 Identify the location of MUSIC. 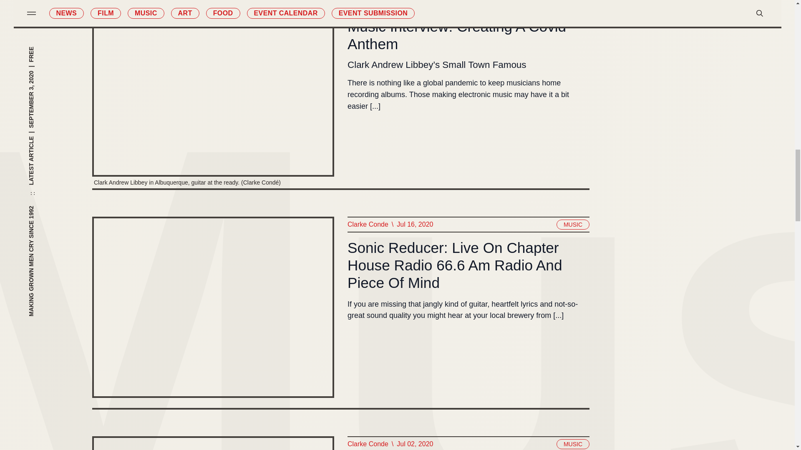
(572, 224).